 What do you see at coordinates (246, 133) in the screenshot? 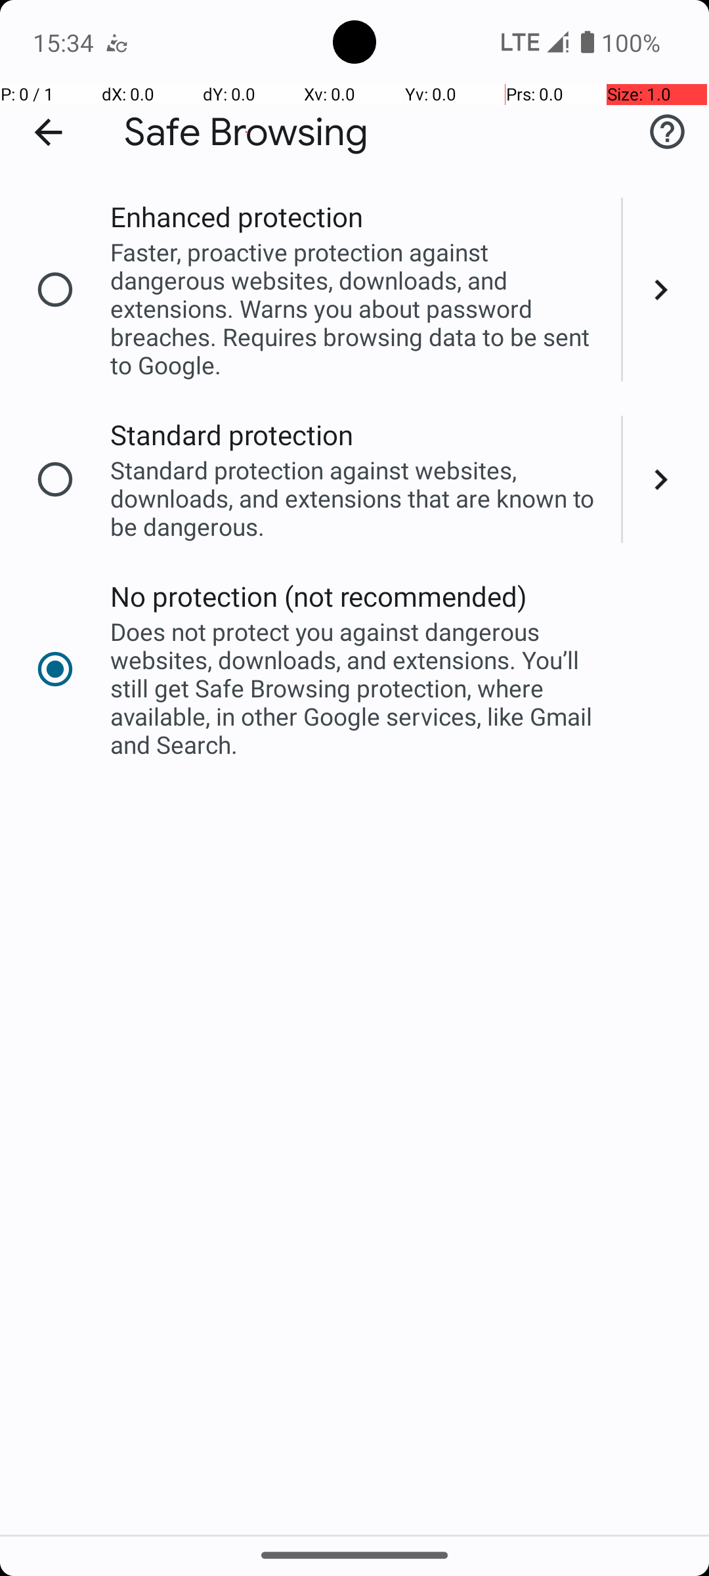
I see `Safe Browsing` at bounding box center [246, 133].